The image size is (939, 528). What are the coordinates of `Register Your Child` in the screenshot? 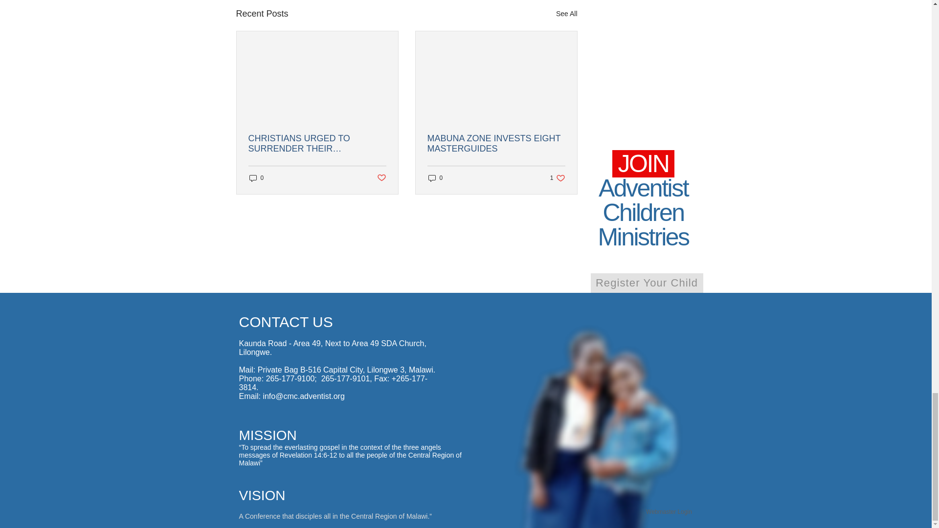 It's located at (256, 178).